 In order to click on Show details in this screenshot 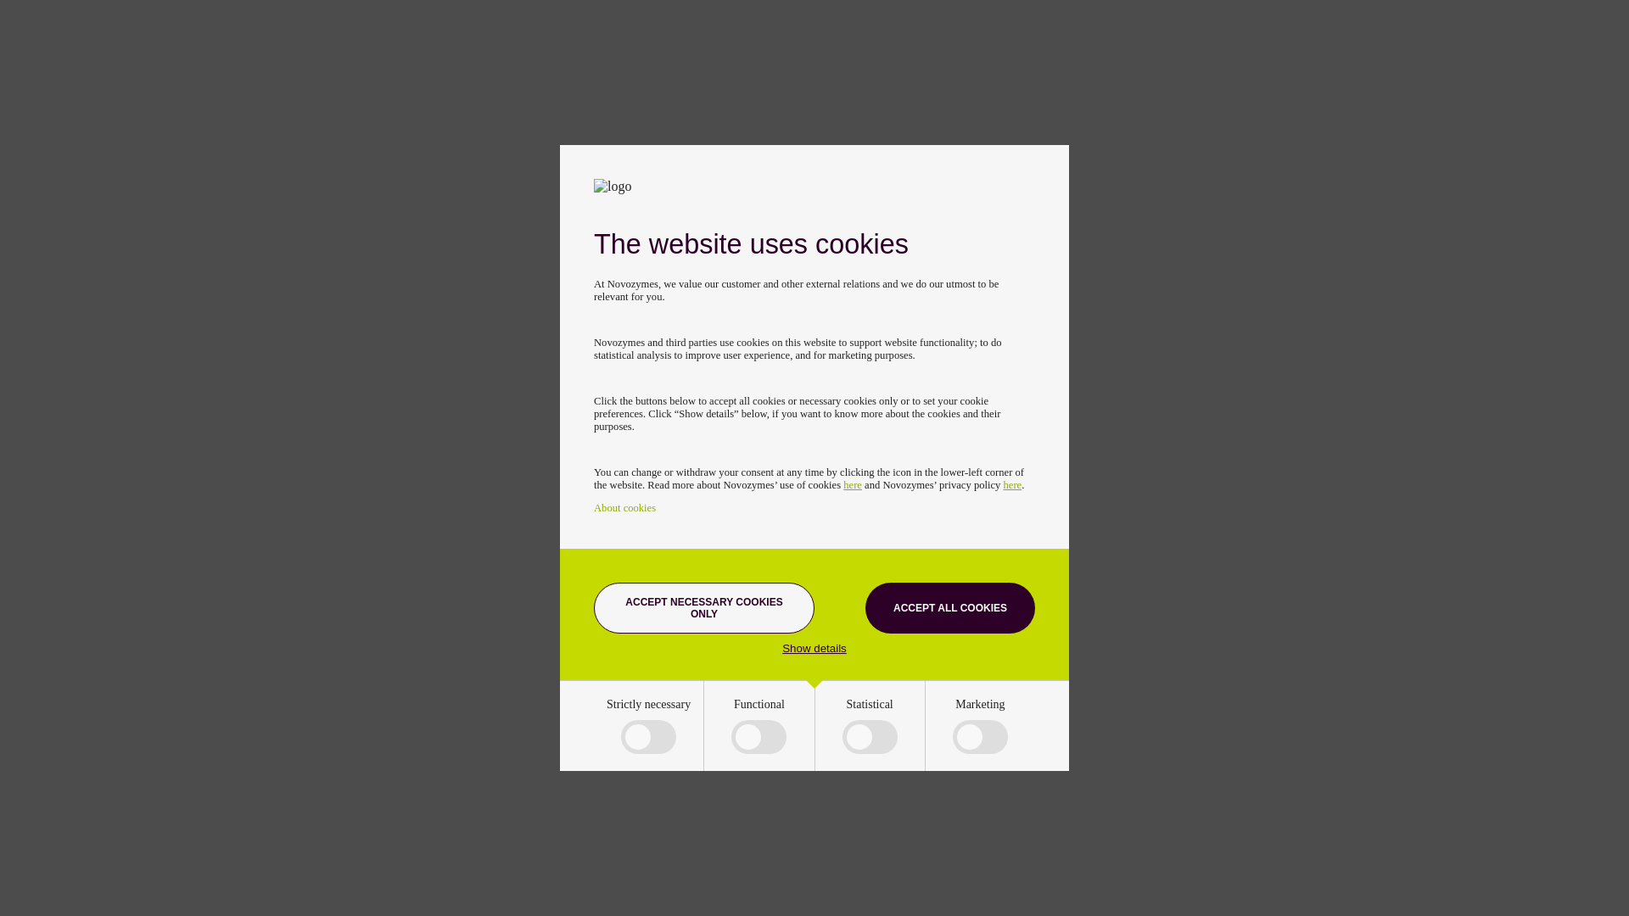, I will do `click(814, 648)`.